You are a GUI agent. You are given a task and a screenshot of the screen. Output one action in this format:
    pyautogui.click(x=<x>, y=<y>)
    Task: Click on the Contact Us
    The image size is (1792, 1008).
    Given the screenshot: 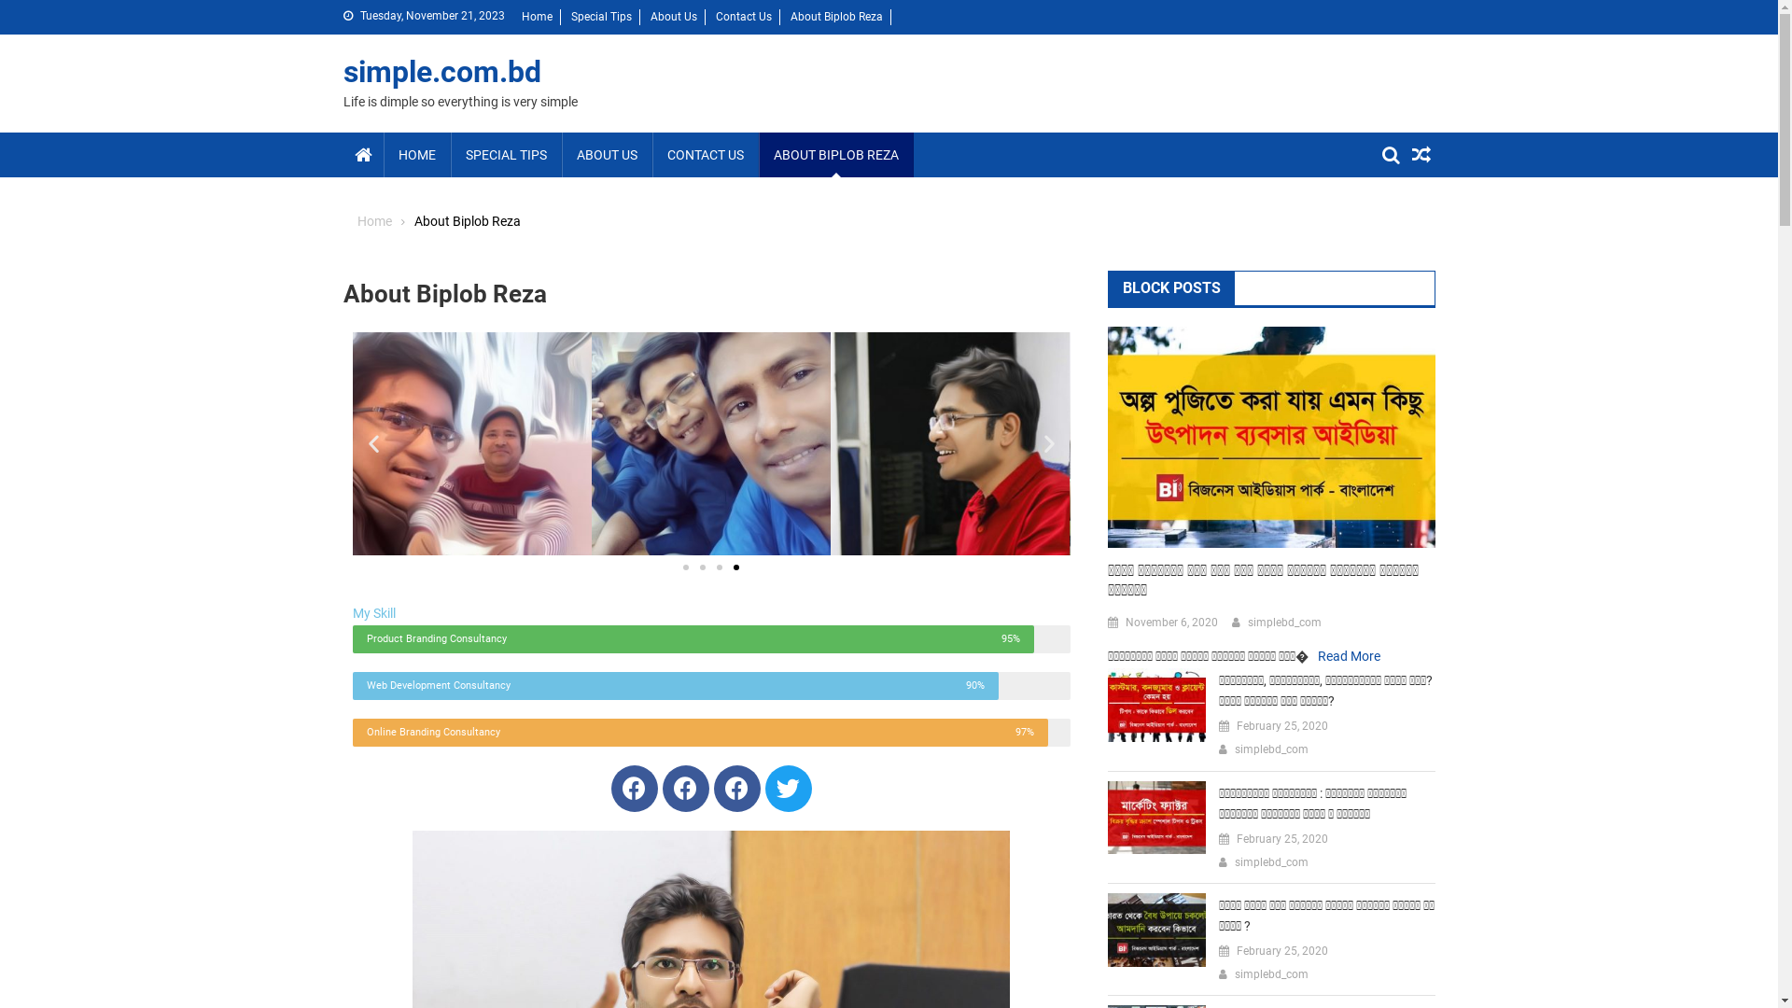 What is the action you would take?
    pyautogui.click(x=743, y=17)
    